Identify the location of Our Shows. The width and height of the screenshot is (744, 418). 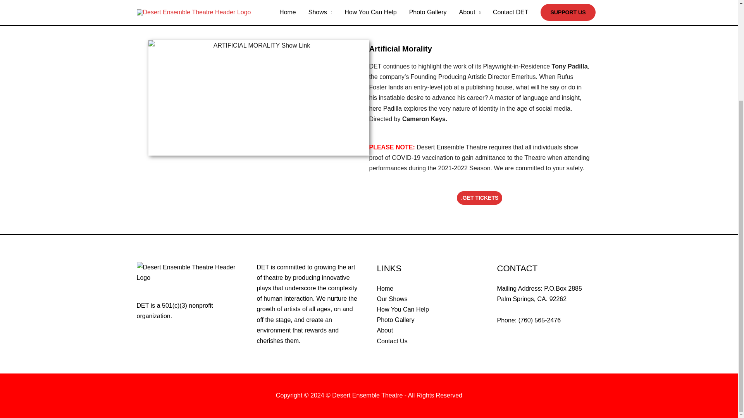
(391, 299).